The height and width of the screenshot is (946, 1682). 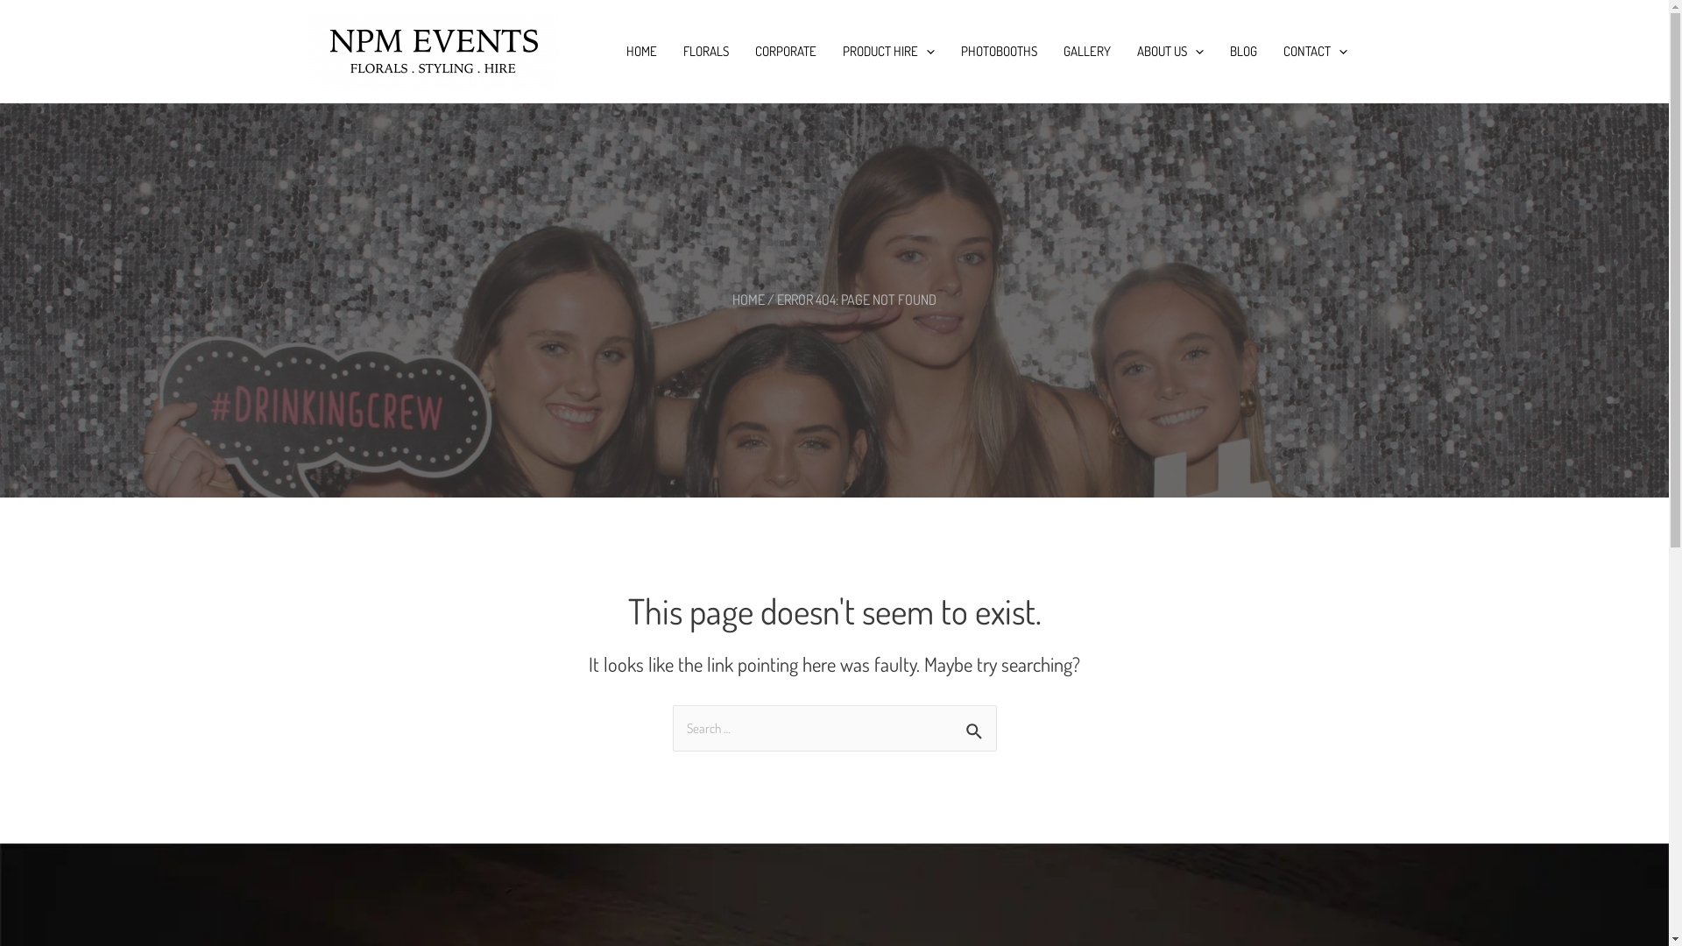 I want to click on Search, so click(x=976, y=725).